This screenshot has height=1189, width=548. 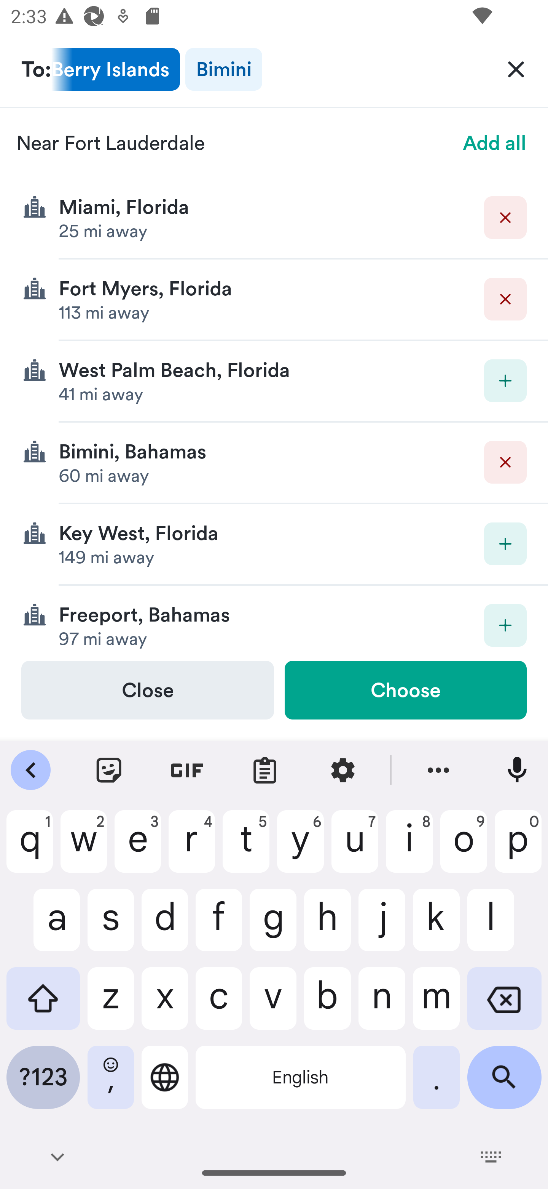 What do you see at coordinates (148, 690) in the screenshot?
I see `Close` at bounding box center [148, 690].